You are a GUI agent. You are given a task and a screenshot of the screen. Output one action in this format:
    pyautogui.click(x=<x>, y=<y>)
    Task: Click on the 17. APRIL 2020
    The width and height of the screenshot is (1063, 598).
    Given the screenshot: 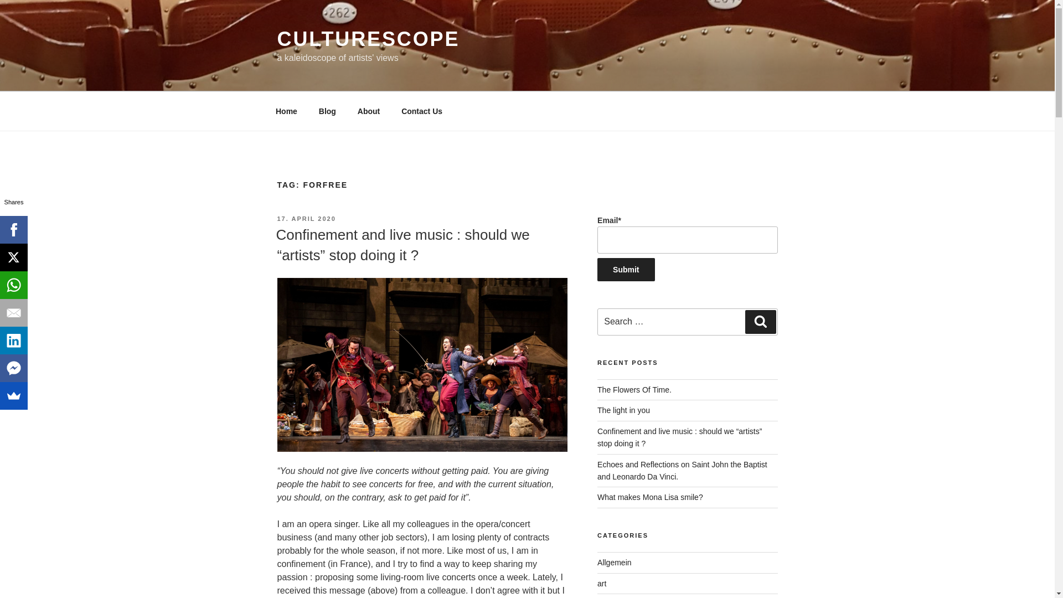 What is the action you would take?
    pyautogui.click(x=306, y=218)
    